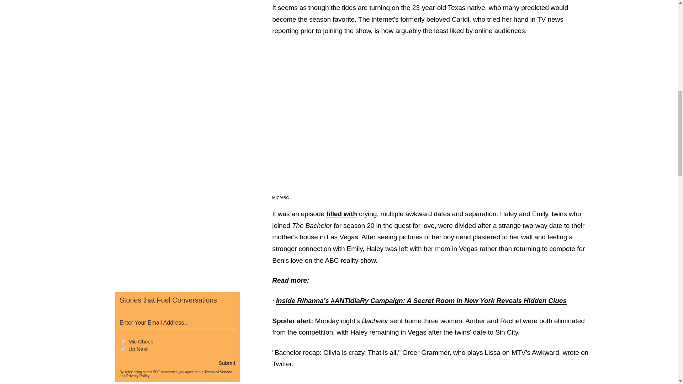  Describe the element at coordinates (341, 214) in the screenshot. I see `filled with` at that location.